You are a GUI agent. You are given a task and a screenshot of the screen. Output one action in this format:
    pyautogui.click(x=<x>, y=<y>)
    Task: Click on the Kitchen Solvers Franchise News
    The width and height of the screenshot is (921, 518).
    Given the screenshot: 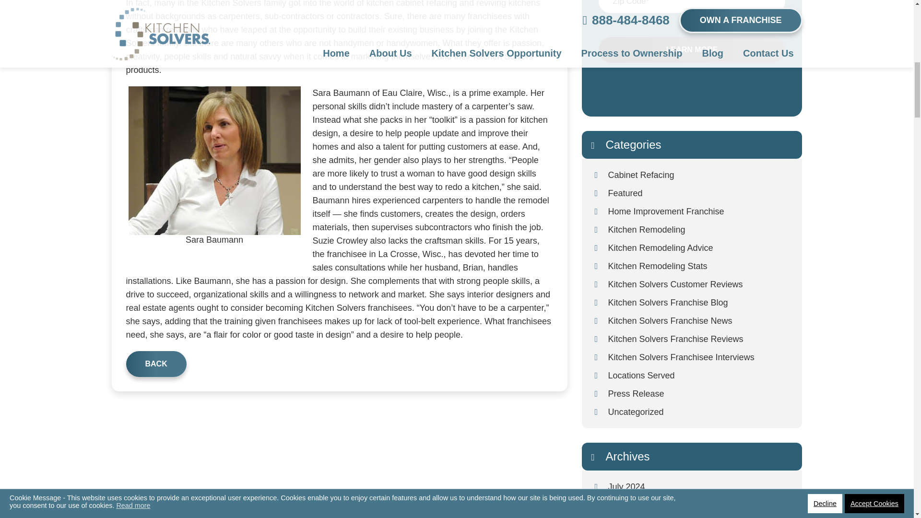 What is the action you would take?
    pyautogui.click(x=700, y=320)
    